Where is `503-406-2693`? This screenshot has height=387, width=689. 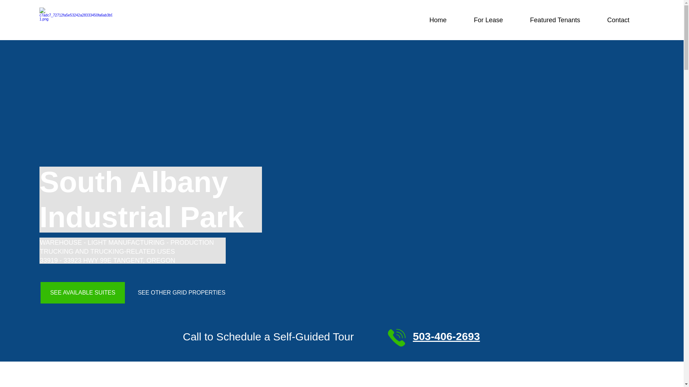
503-406-2693 is located at coordinates (446, 336).